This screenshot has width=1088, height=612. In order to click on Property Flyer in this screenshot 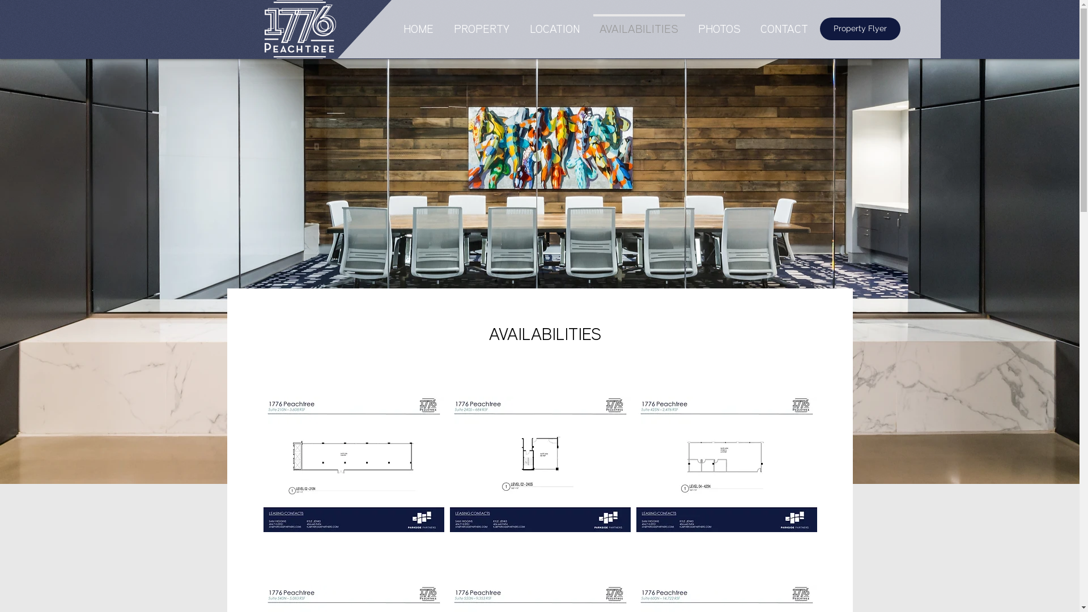, I will do `click(860, 29)`.